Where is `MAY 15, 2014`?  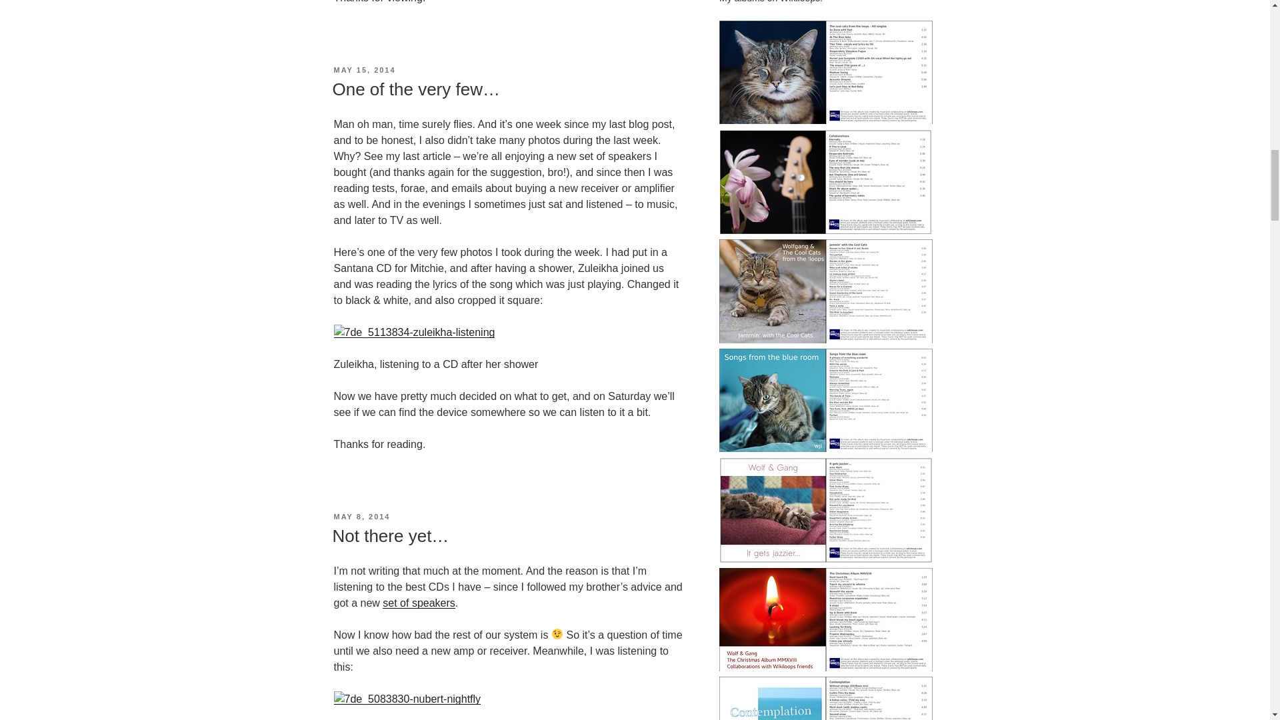
MAY 15, 2014 is located at coordinates (364, 70).